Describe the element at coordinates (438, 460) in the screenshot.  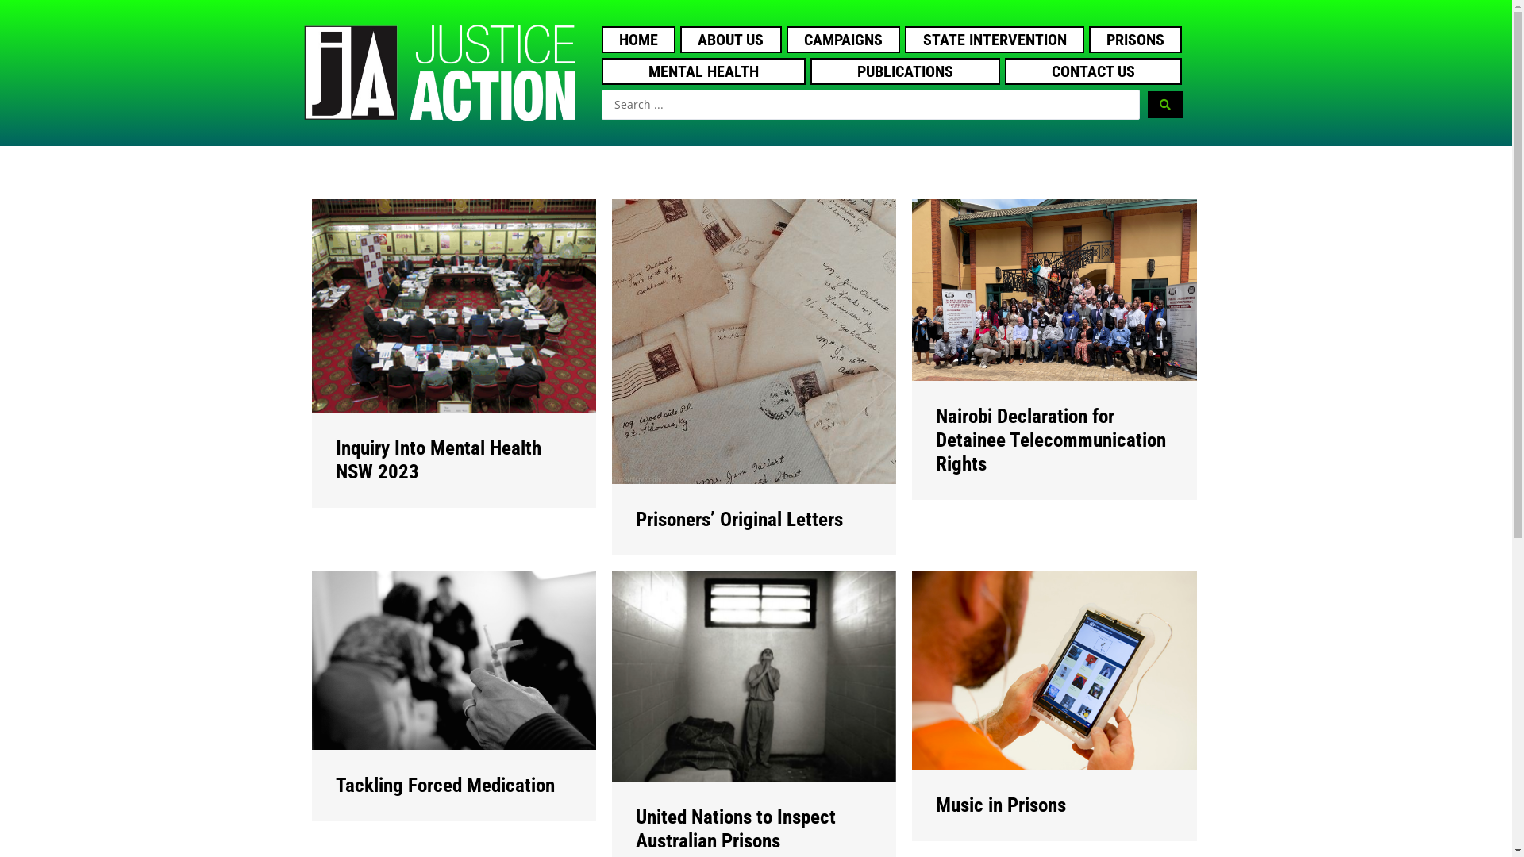
I see `Inquiry Into Mental Health NSW 2023` at that location.